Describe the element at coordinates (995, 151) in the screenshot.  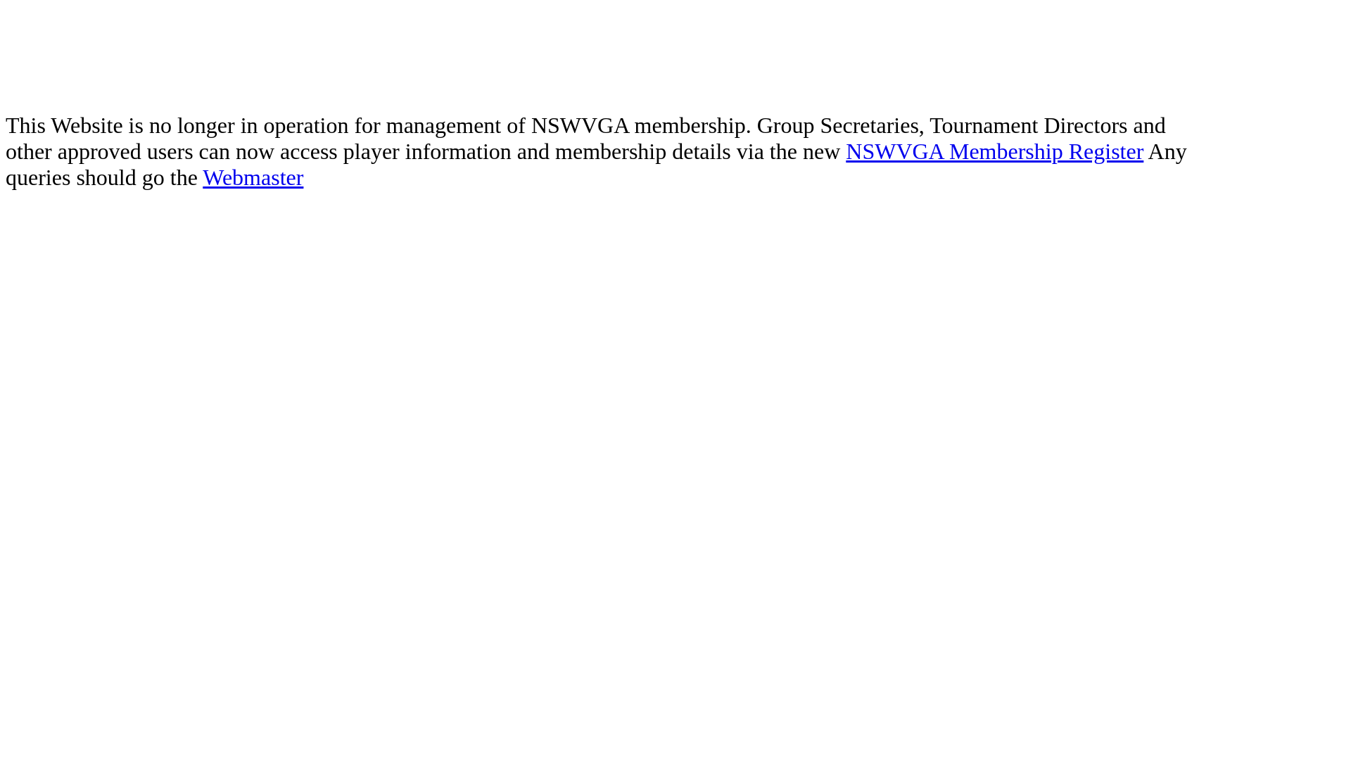
I see `NSWVGA Membership Register` at that location.